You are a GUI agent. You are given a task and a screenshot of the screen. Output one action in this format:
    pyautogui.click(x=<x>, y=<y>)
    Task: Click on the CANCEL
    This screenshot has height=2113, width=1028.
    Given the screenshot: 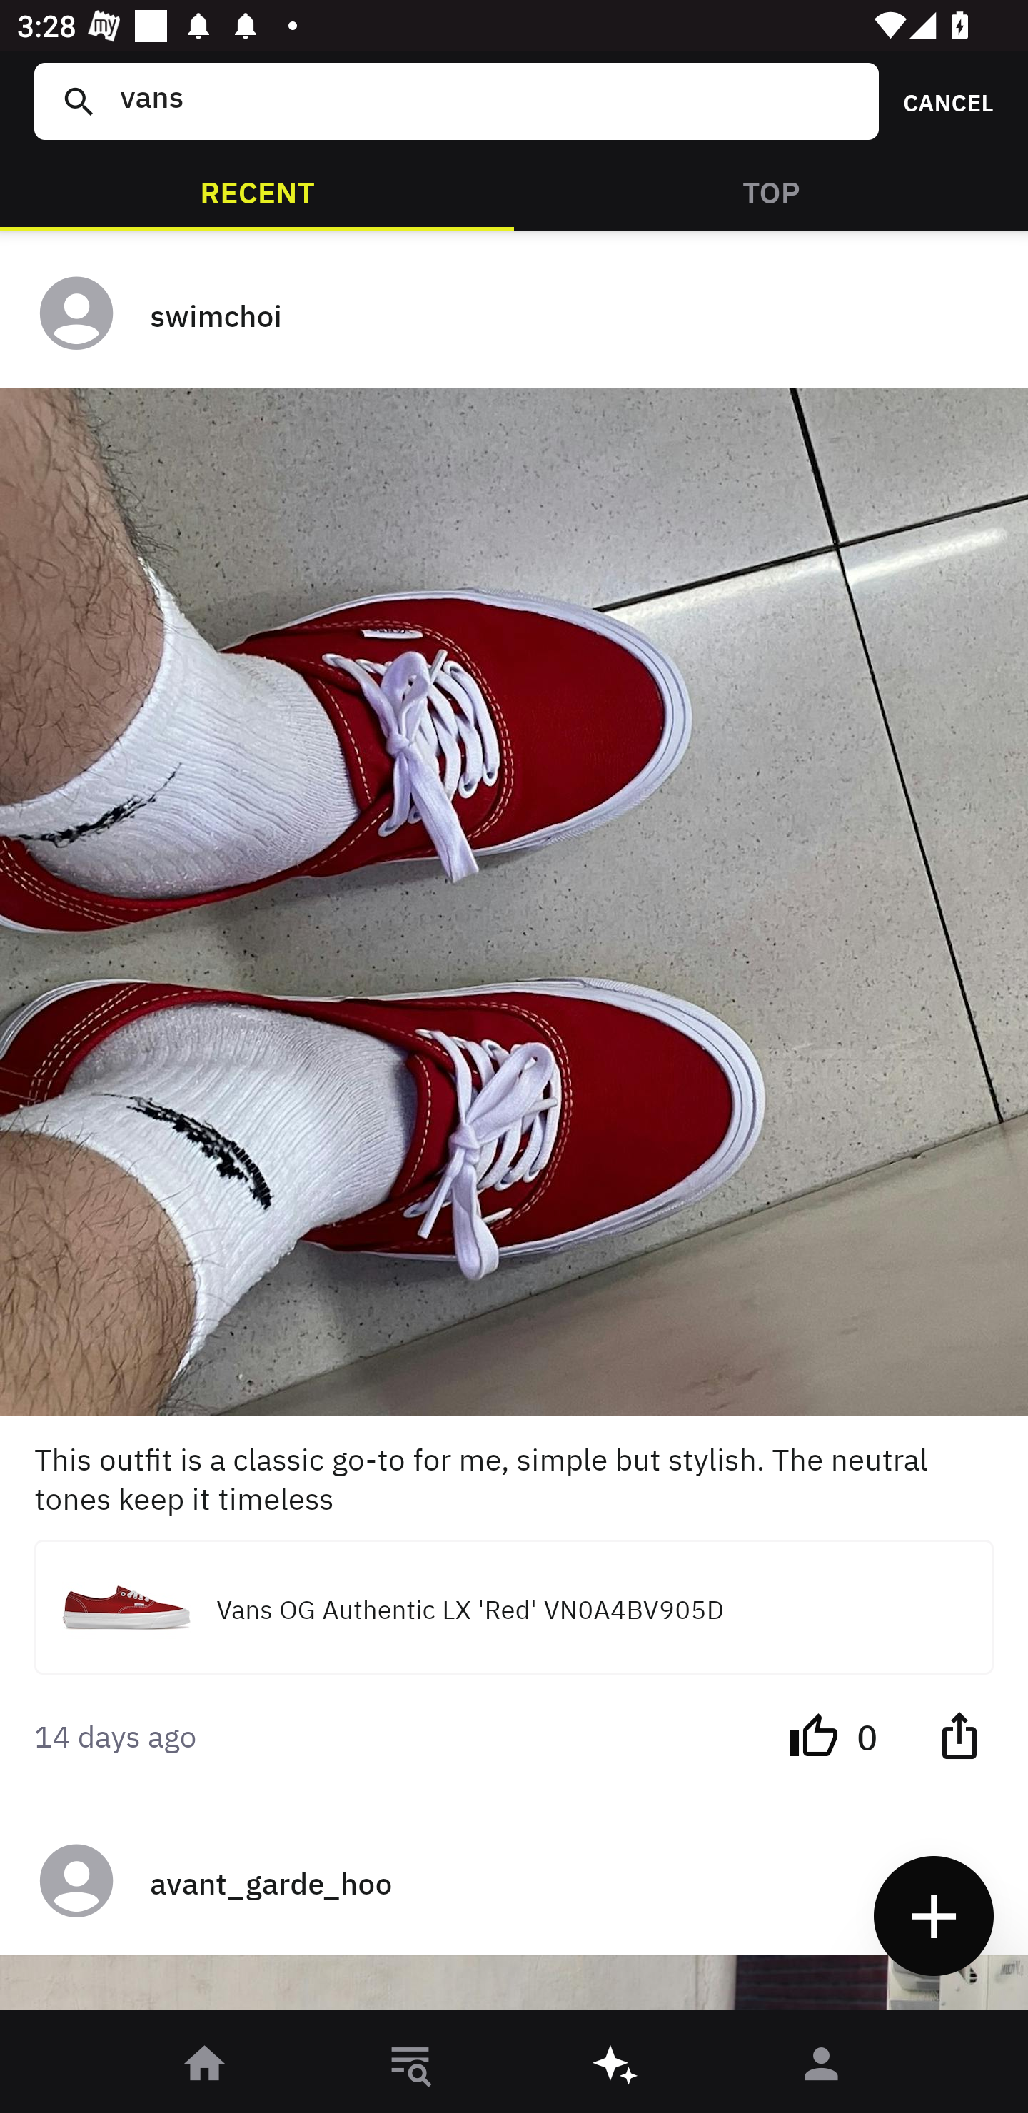 What is the action you would take?
    pyautogui.click(x=939, y=101)
    